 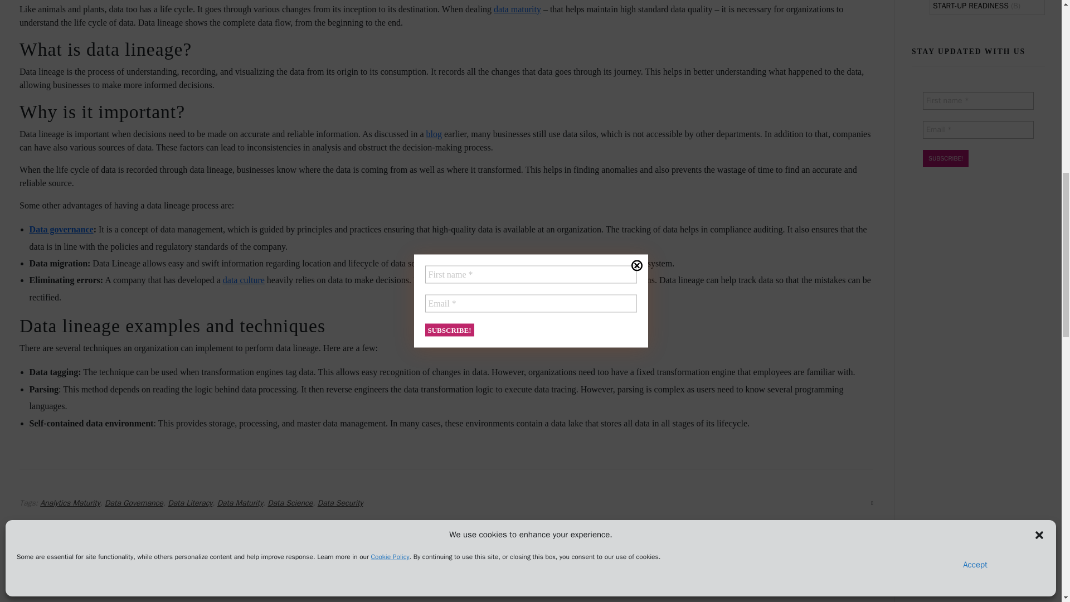 I want to click on blog, so click(x=434, y=134).